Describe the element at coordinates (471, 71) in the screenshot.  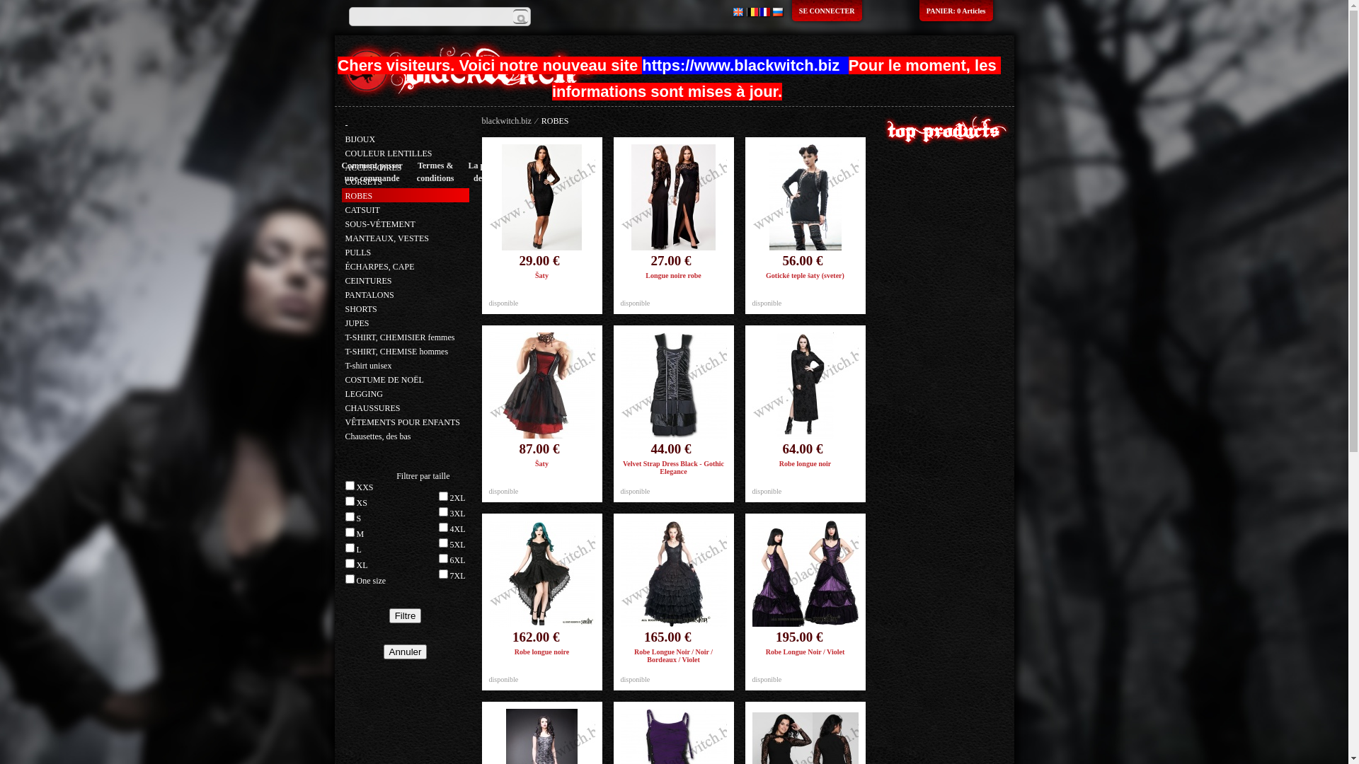
I see `gothic_kleding_blackwitch` at that location.